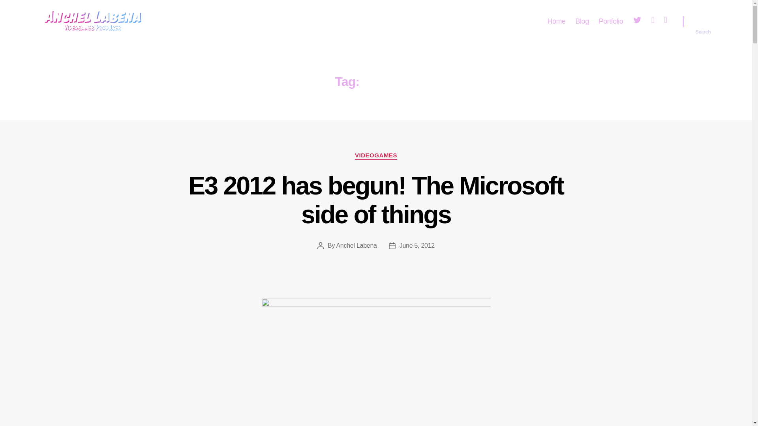  Describe the element at coordinates (376, 361) in the screenshot. I see `e3` at that location.